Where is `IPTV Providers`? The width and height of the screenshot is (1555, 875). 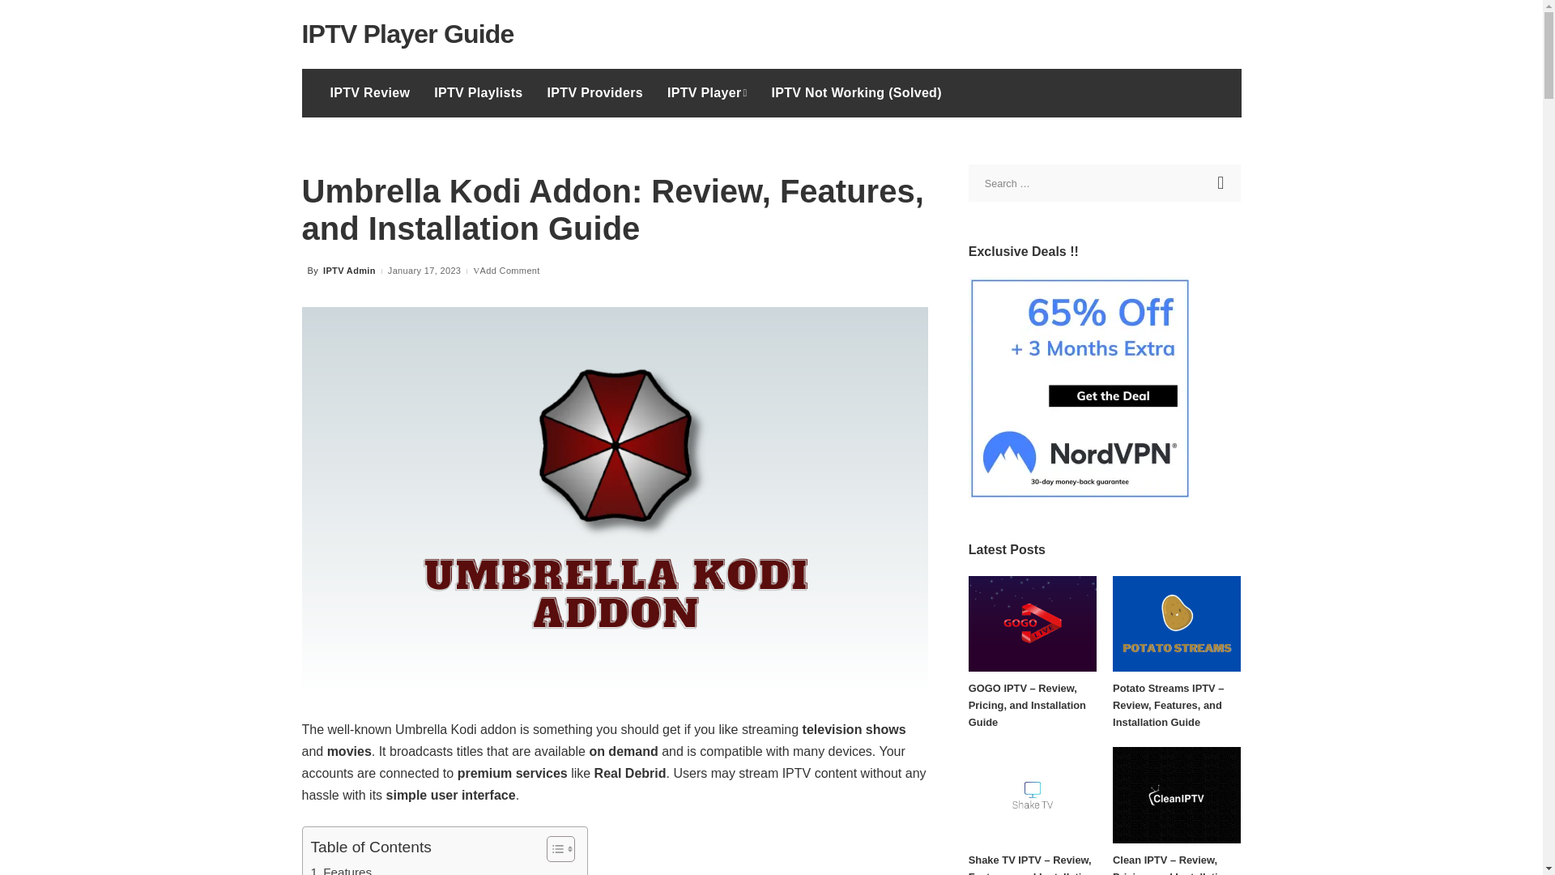
IPTV Providers is located at coordinates (594, 92).